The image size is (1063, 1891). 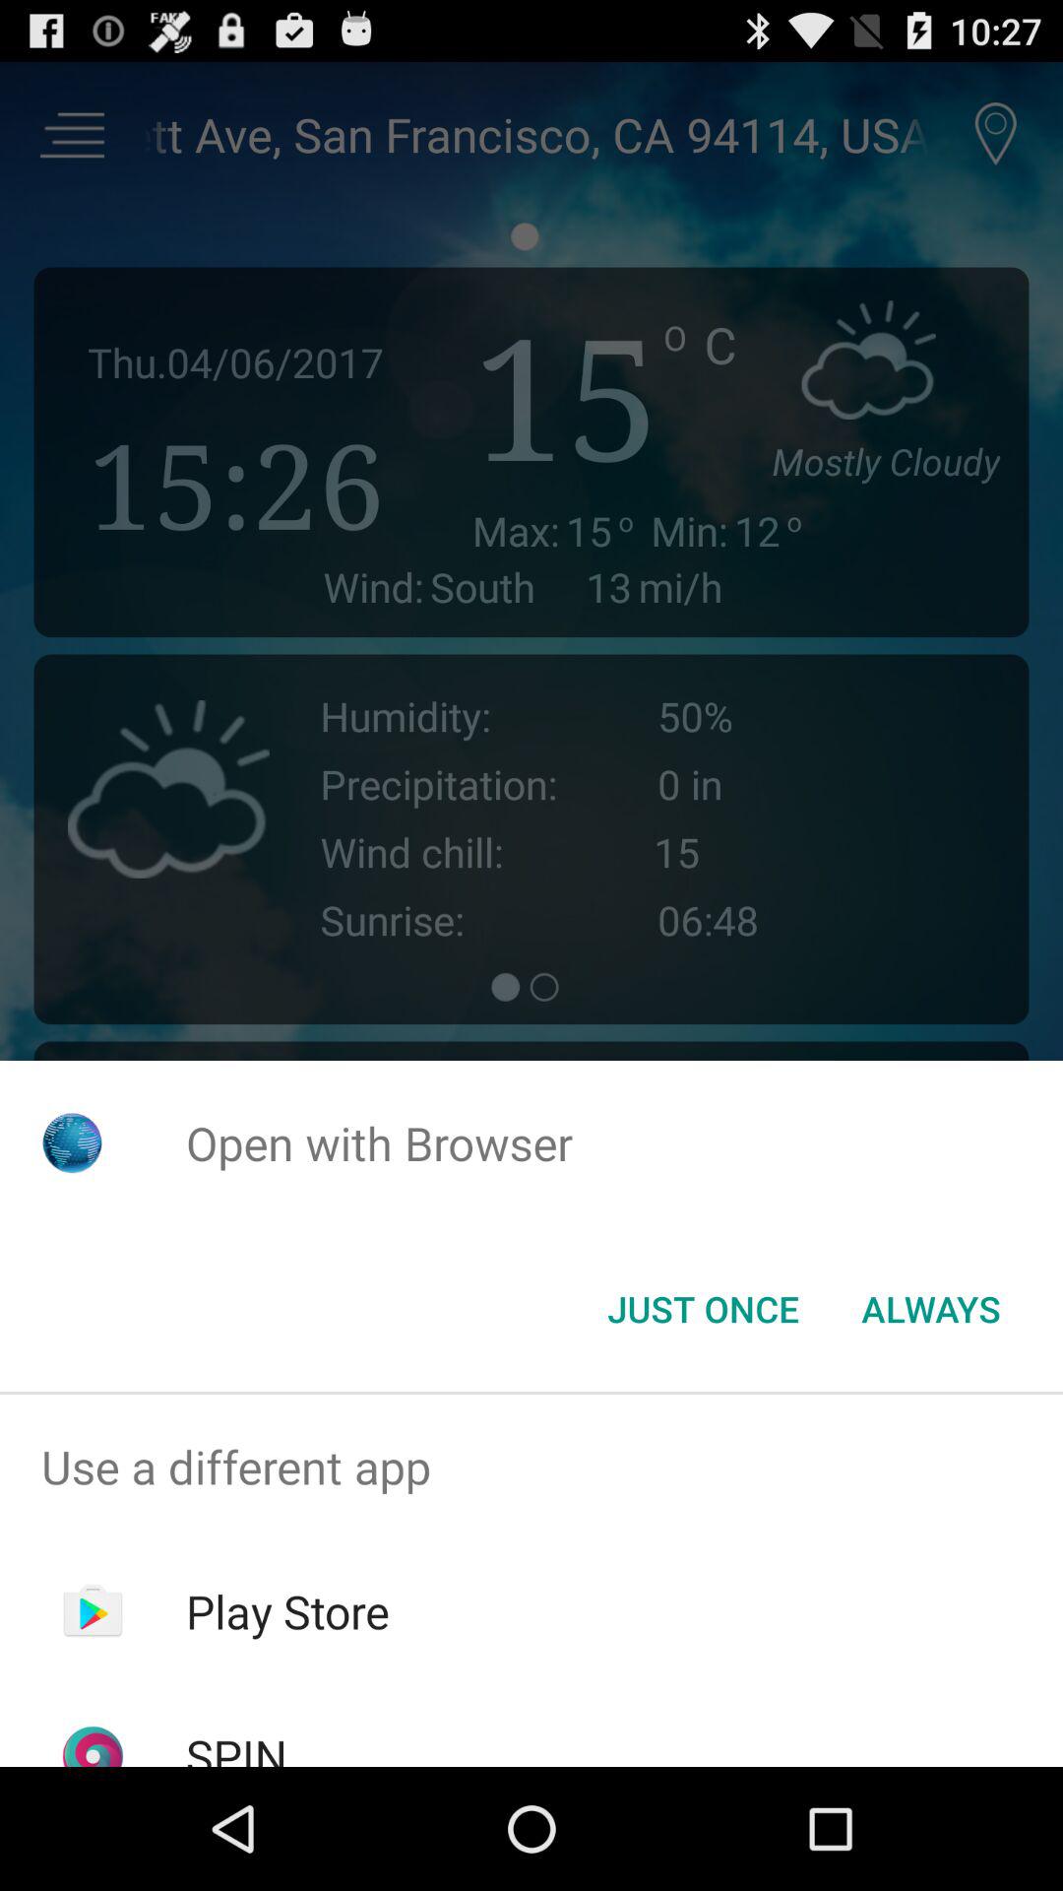 What do you see at coordinates (236, 1745) in the screenshot?
I see `choose the spin item` at bounding box center [236, 1745].